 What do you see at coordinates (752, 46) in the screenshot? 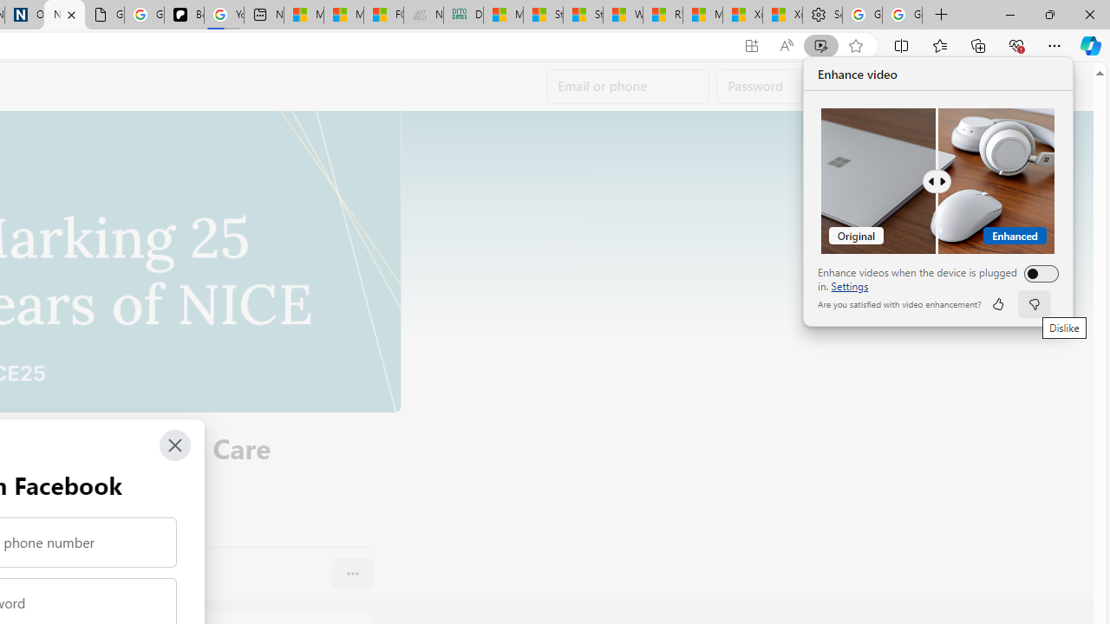
I see `App available. Install Facebook` at bounding box center [752, 46].